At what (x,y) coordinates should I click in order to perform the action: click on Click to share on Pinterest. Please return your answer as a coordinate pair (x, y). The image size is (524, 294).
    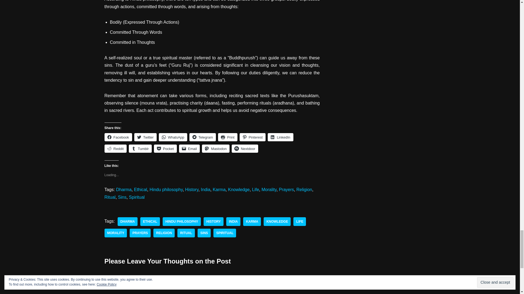
    Looking at the image, I should click on (252, 137).